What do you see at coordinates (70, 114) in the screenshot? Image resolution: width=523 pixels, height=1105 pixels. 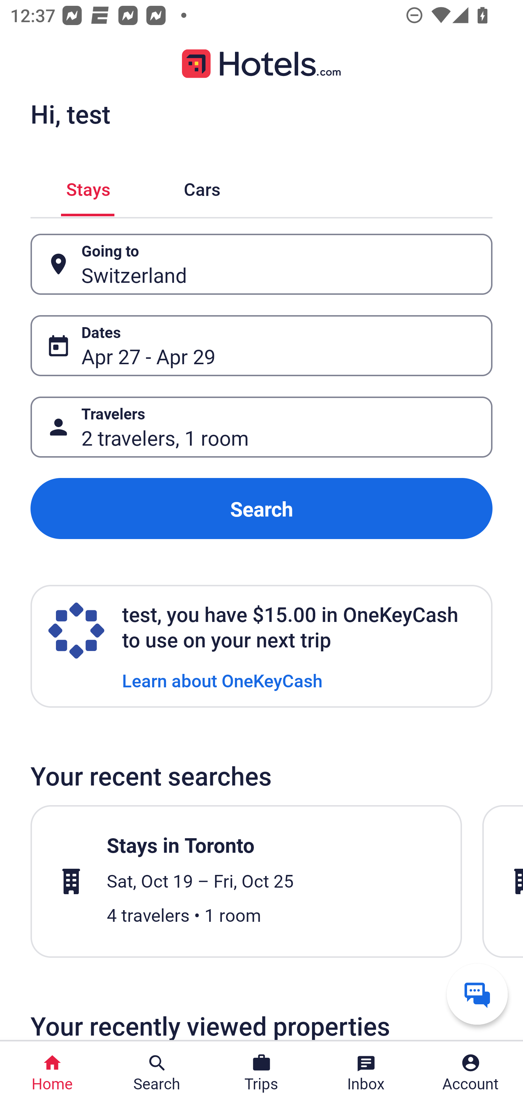 I see `Hi, test` at bounding box center [70, 114].